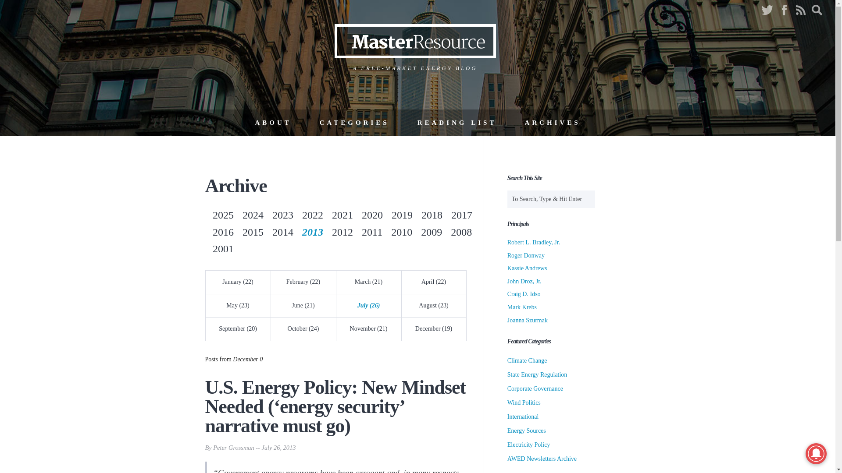 Image resolution: width=842 pixels, height=473 pixels. Describe the element at coordinates (457, 122) in the screenshot. I see `READING LIST` at that location.